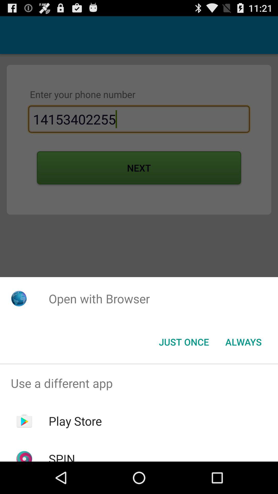 The height and width of the screenshot is (494, 278). What do you see at coordinates (244, 342) in the screenshot?
I see `choose item next to the just once button` at bounding box center [244, 342].